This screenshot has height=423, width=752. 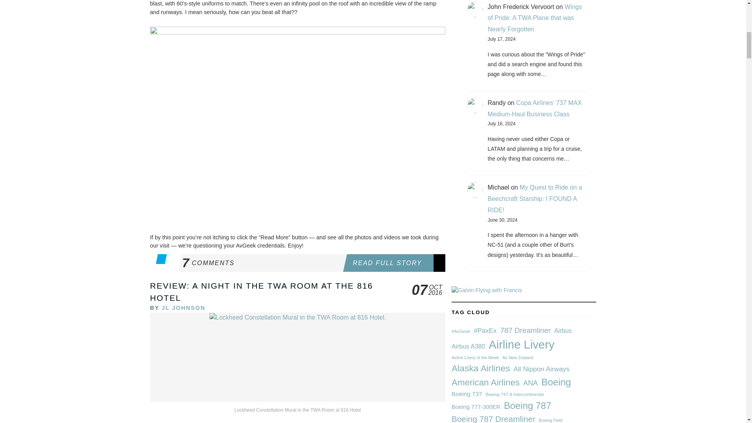 What do you see at coordinates (183, 307) in the screenshot?
I see `REVIEW: A NIGHT IN THE TWA ROOM AT THE 816 HOTEL` at bounding box center [183, 307].